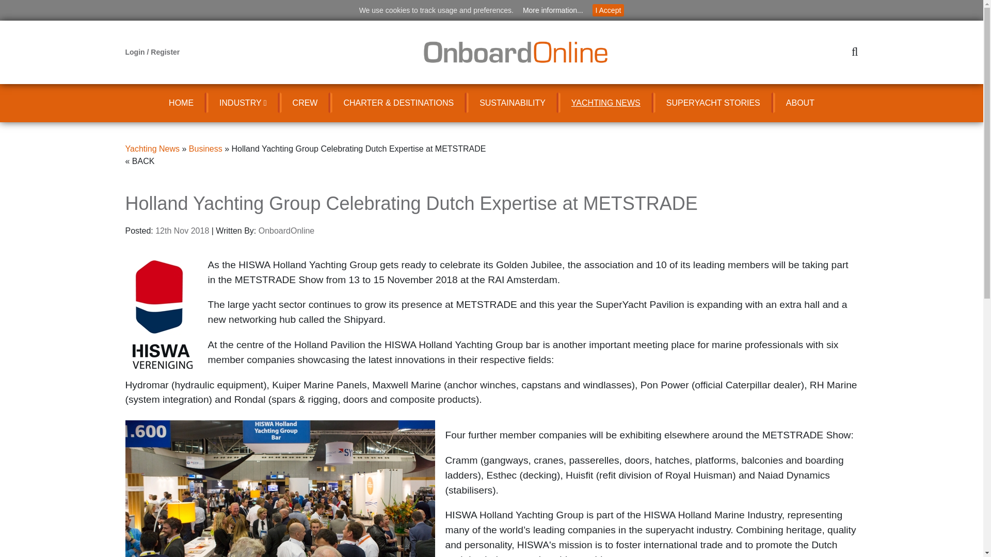 The width and height of the screenshot is (991, 557). I want to click on login, so click(135, 52).